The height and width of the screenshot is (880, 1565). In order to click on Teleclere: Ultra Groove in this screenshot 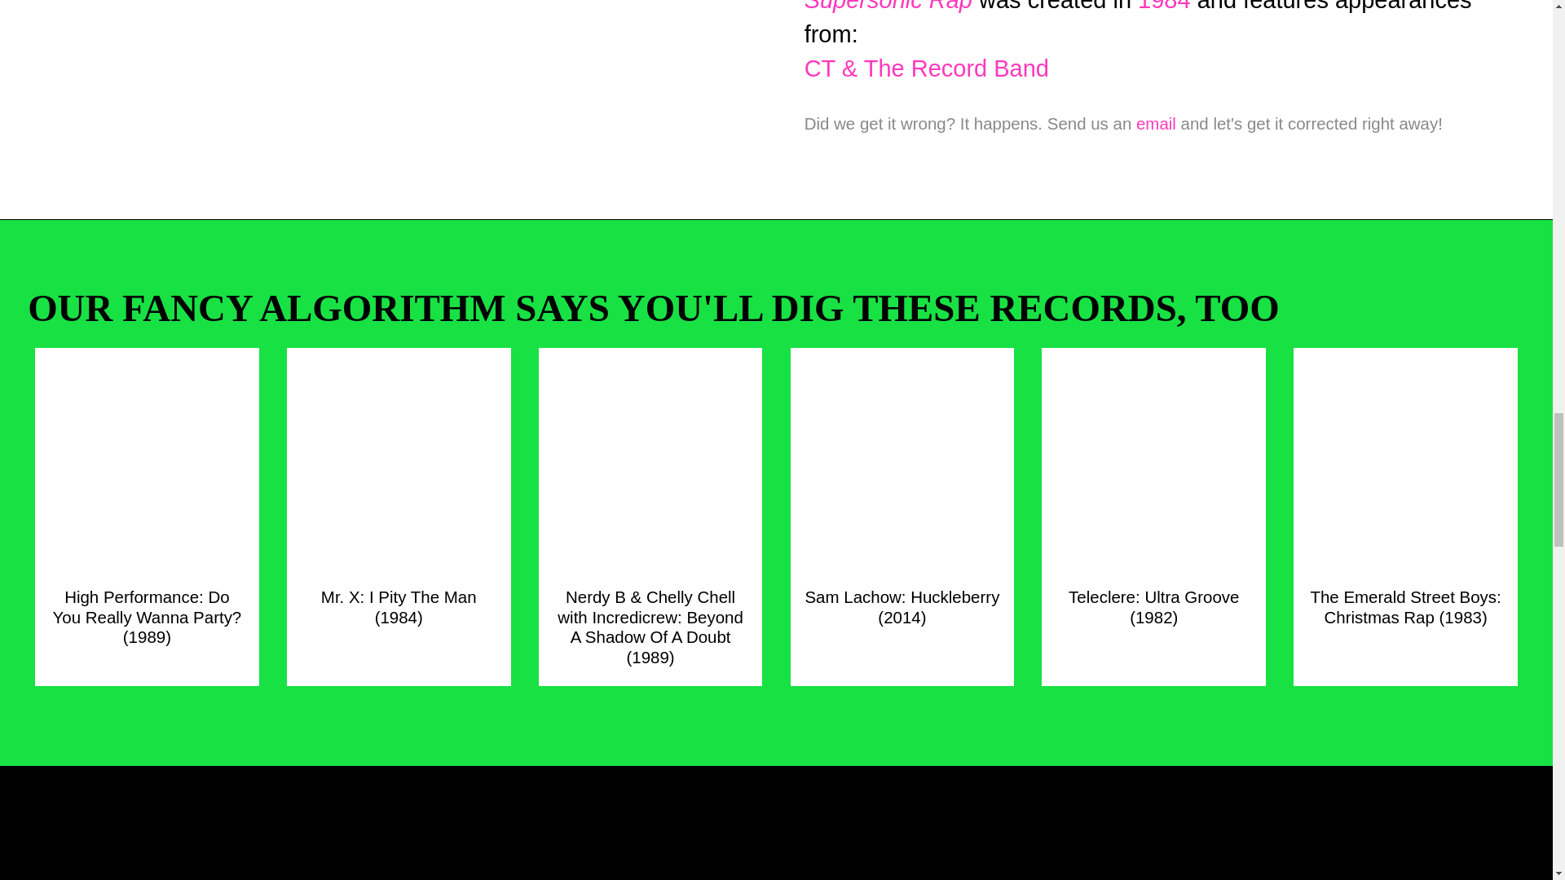, I will do `click(1154, 598)`.